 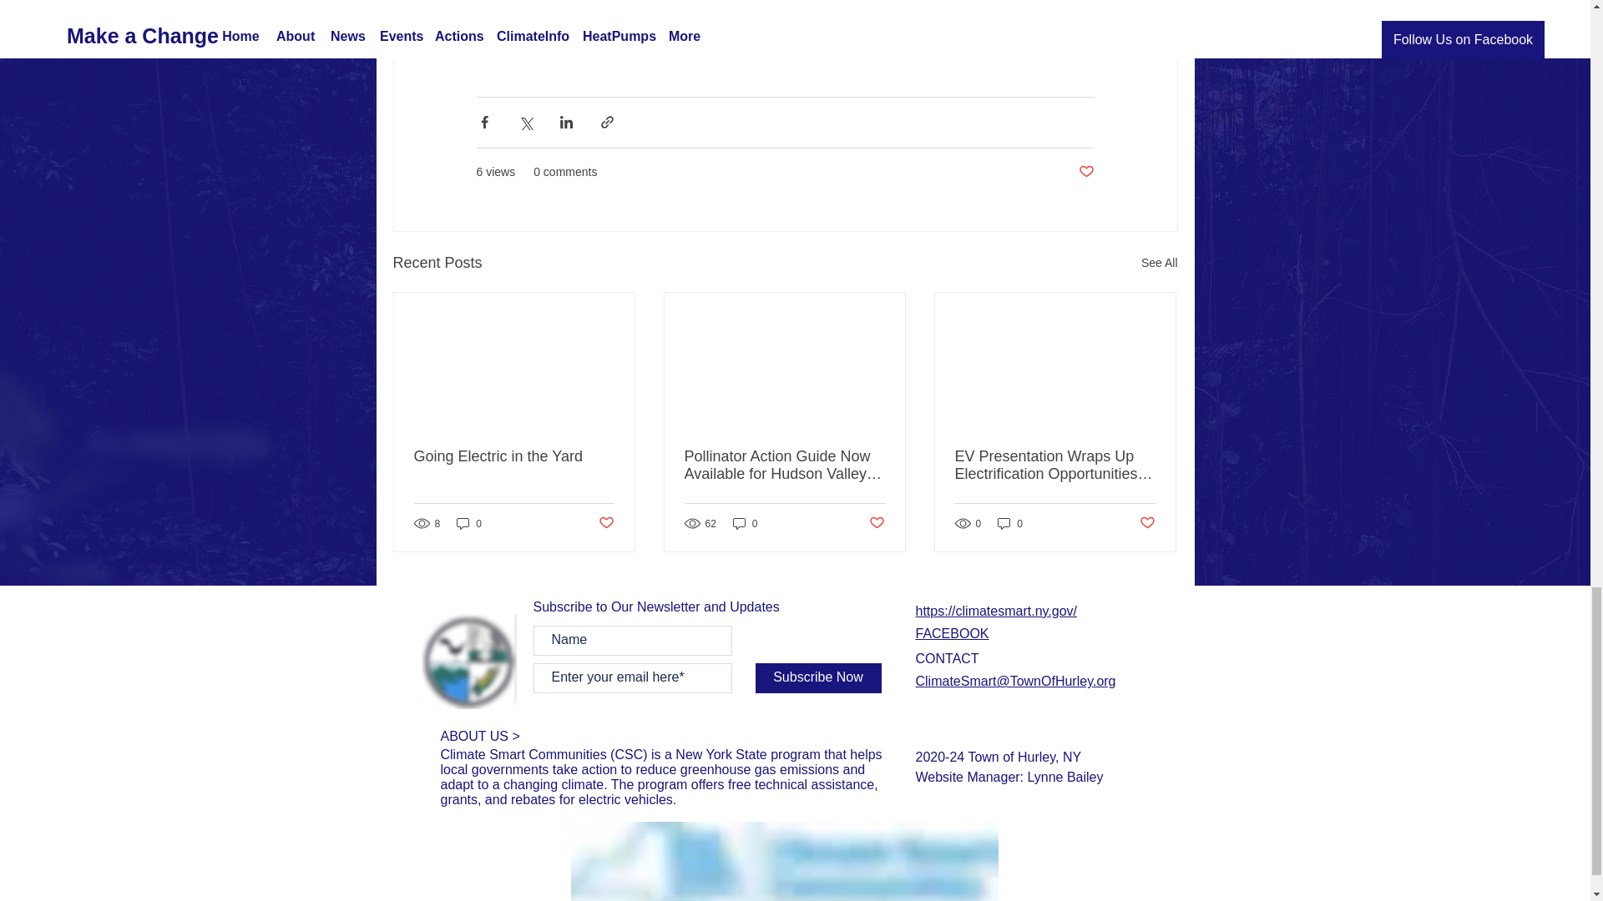 What do you see at coordinates (468, 661) in the screenshot?
I see `Visit Town of Hurley Website` at bounding box center [468, 661].